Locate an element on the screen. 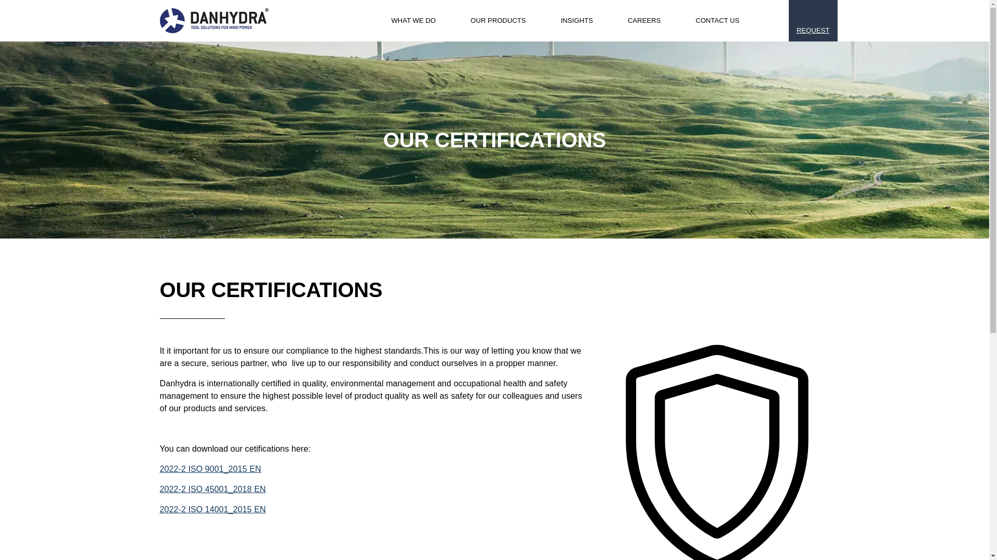  INSIGHTS is located at coordinates (568, 21).